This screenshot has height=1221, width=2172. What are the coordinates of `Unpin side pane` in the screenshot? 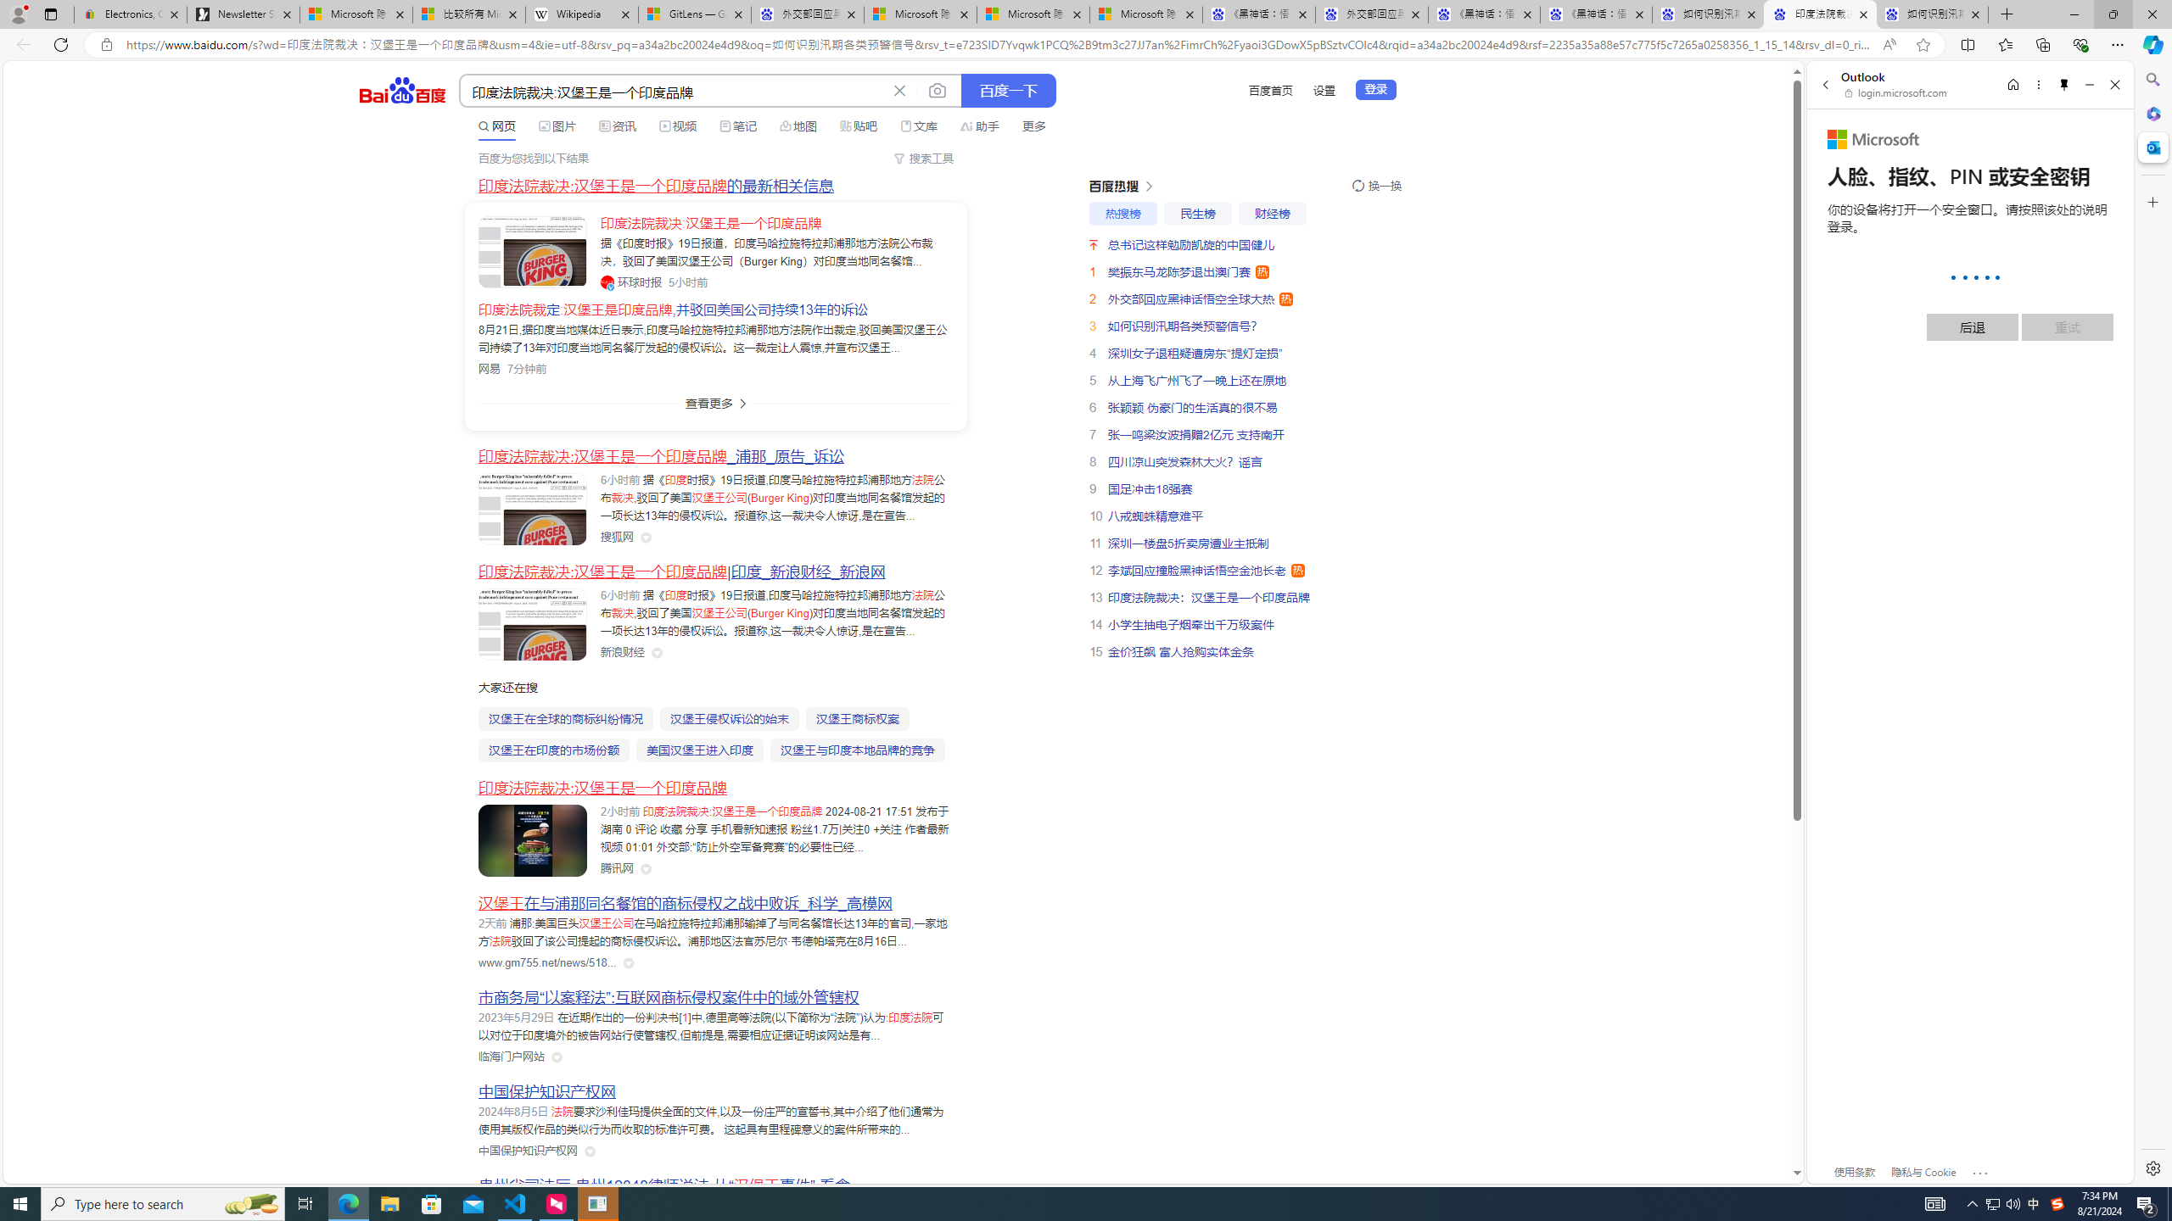 It's located at (2064, 85).